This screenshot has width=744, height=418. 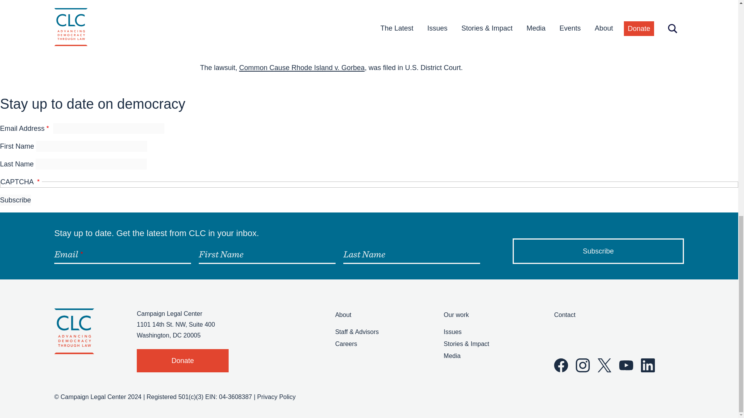 What do you see at coordinates (598, 251) in the screenshot?
I see `Subscribe` at bounding box center [598, 251].